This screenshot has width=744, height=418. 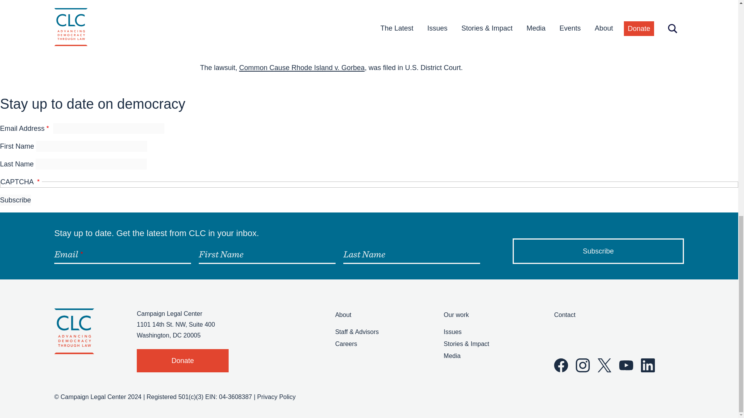 What do you see at coordinates (598, 251) in the screenshot?
I see `Subscribe` at bounding box center [598, 251].